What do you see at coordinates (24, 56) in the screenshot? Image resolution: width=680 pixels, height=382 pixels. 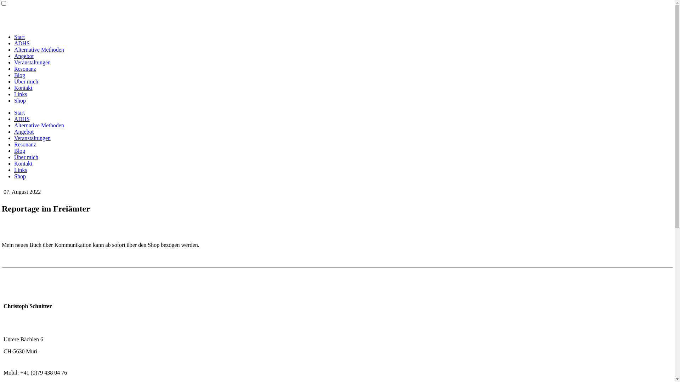 I see `Angebot` at bounding box center [24, 56].